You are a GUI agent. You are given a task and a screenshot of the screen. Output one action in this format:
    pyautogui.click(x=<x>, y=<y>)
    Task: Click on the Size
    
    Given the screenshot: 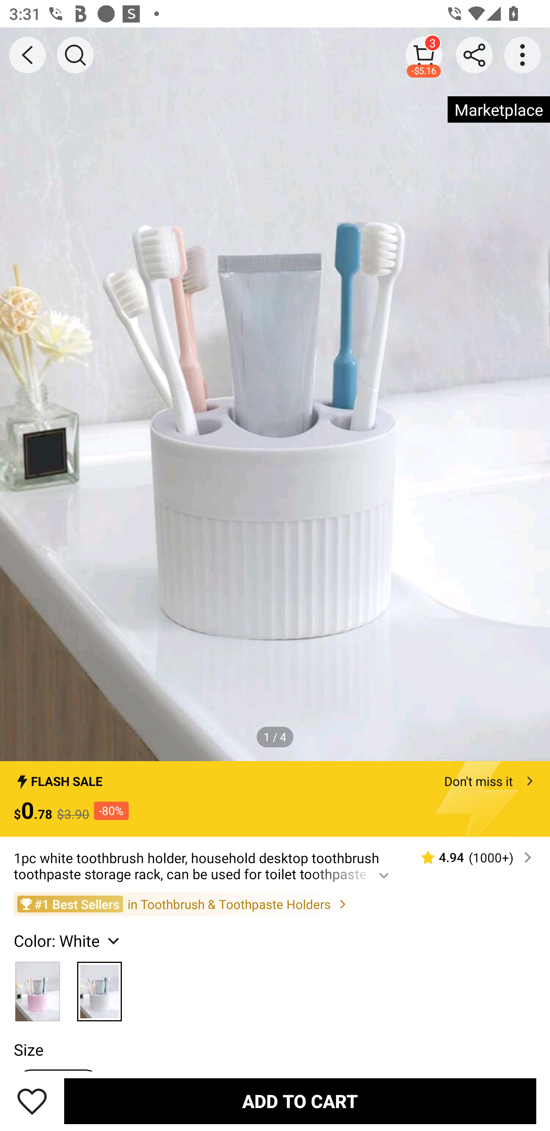 What is the action you would take?
    pyautogui.click(x=28, y=1049)
    